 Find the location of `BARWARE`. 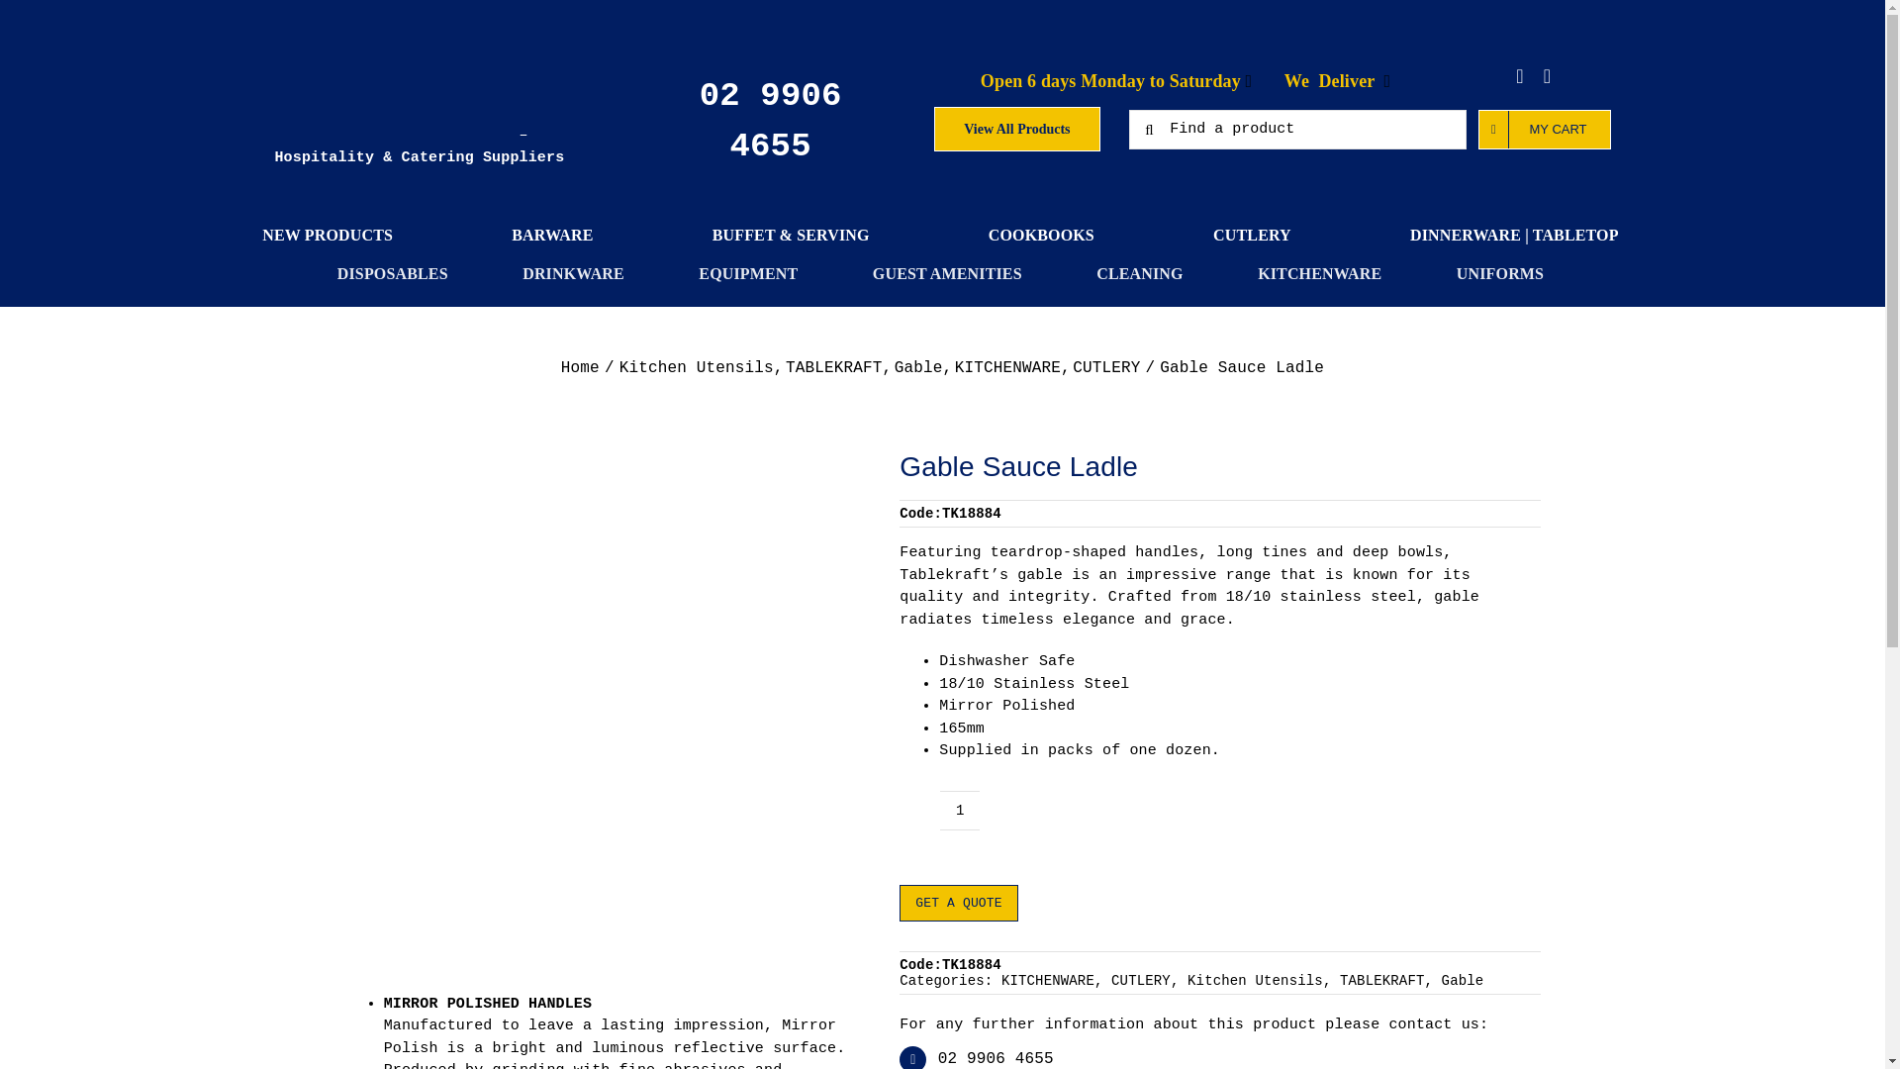

BARWARE is located at coordinates (552, 235).